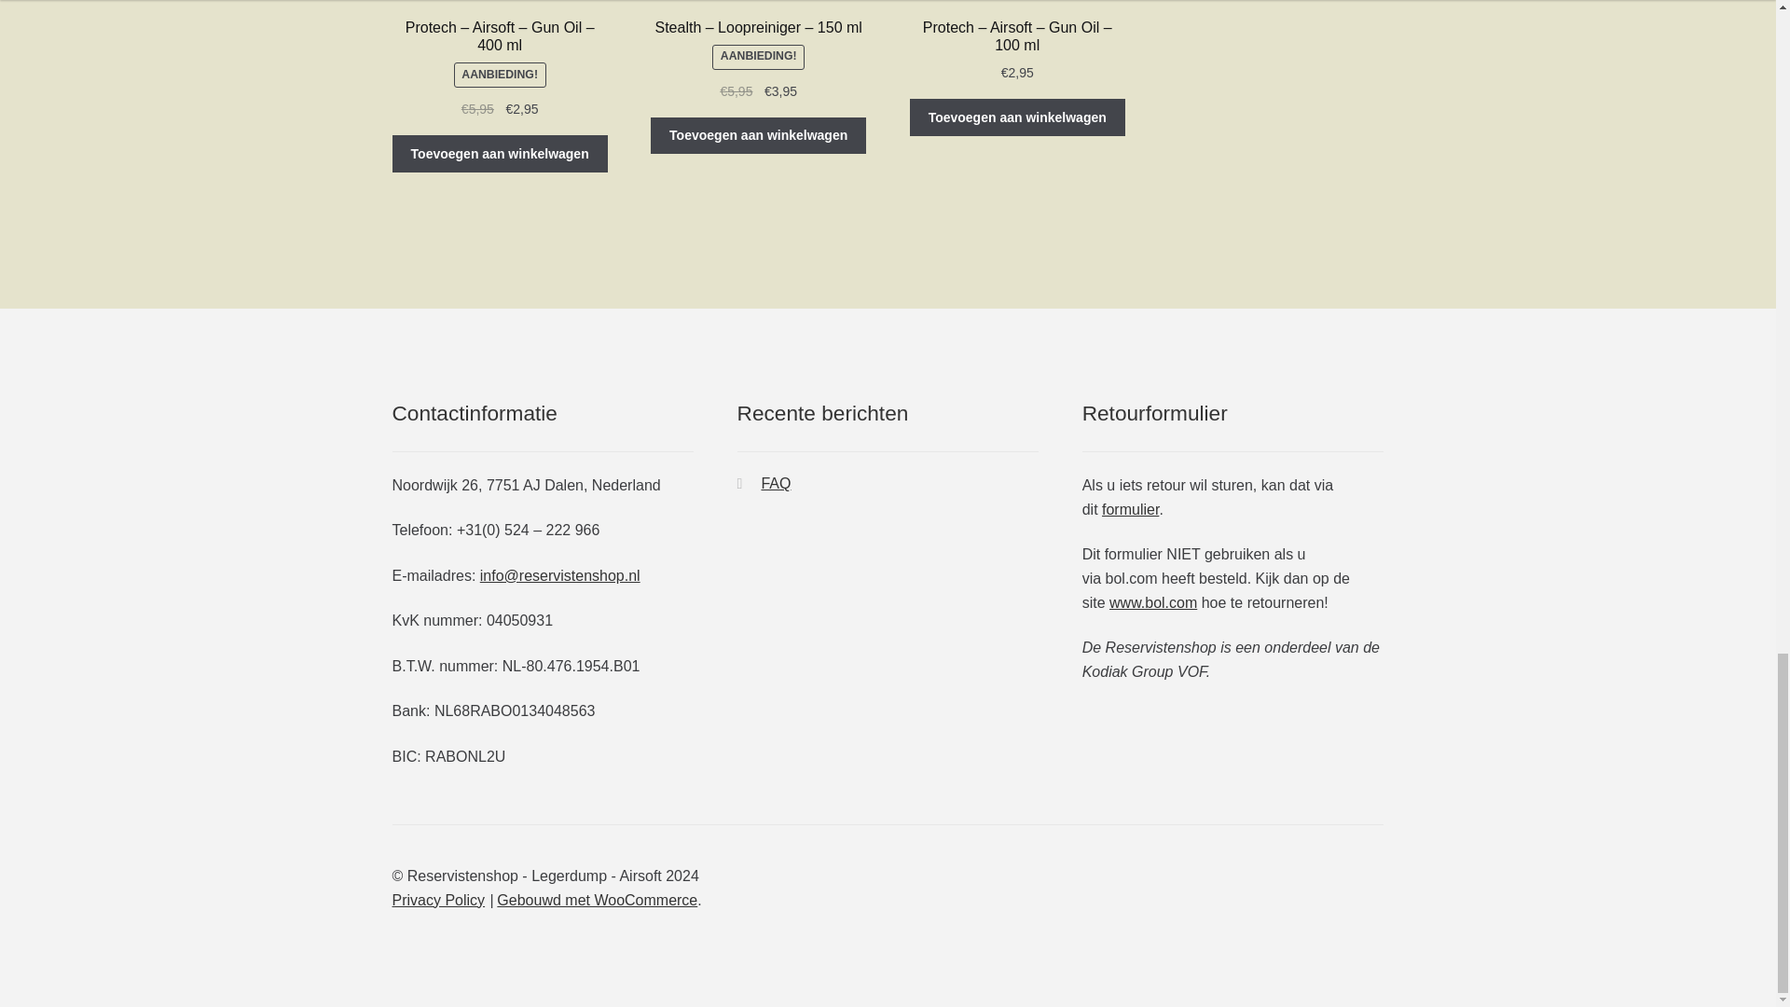 The image size is (1790, 1007). I want to click on Toevoegen aan winkelwagen, so click(759, 136).